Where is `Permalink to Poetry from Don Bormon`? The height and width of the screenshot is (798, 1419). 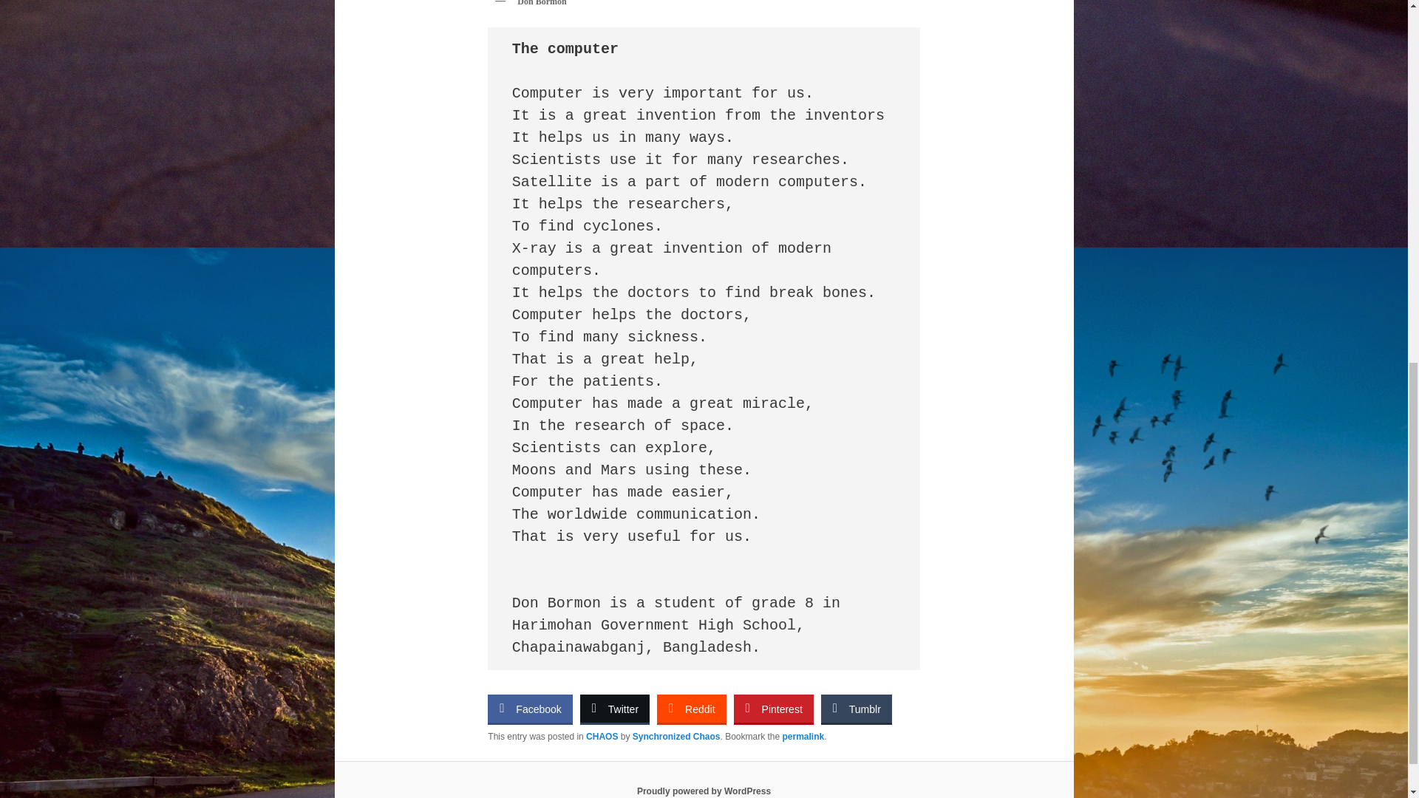 Permalink to Poetry from Don Bormon is located at coordinates (803, 737).